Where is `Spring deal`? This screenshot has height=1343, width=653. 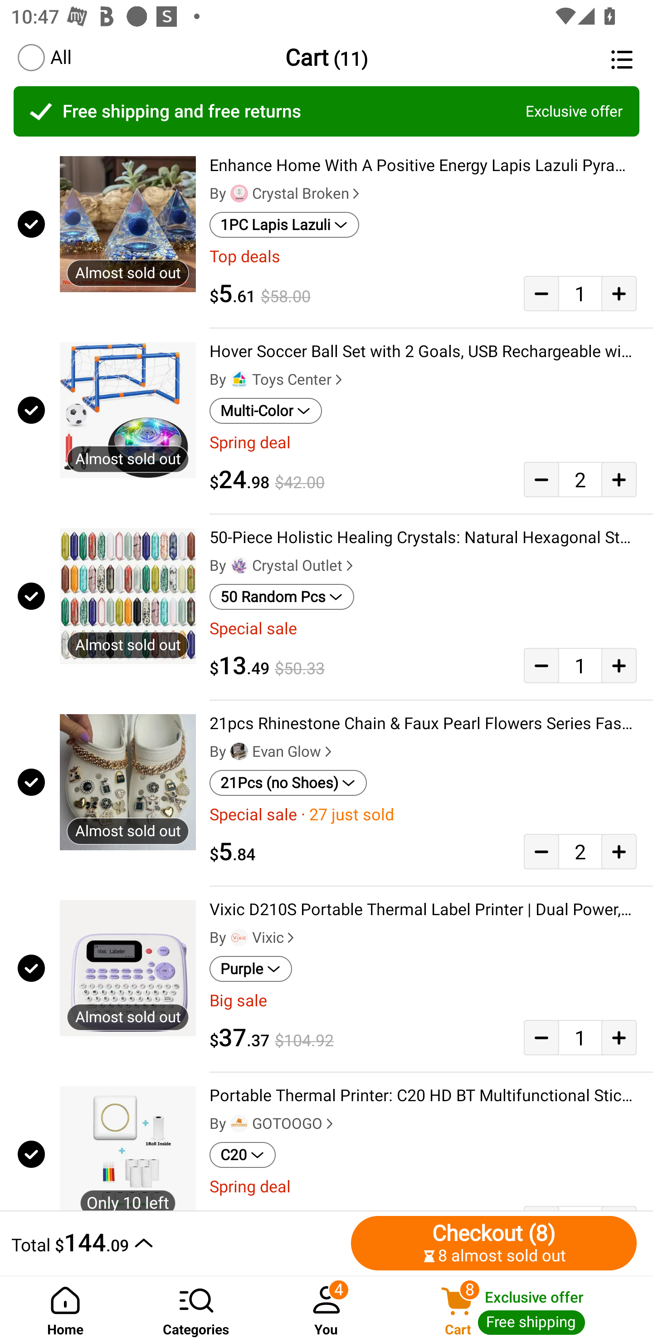
Spring deal is located at coordinates (423, 443).